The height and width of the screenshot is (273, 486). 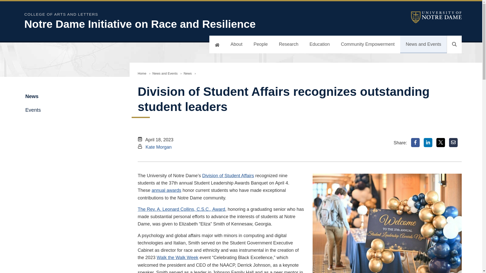 I want to click on Division of Student Affairs, so click(x=228, y=175).